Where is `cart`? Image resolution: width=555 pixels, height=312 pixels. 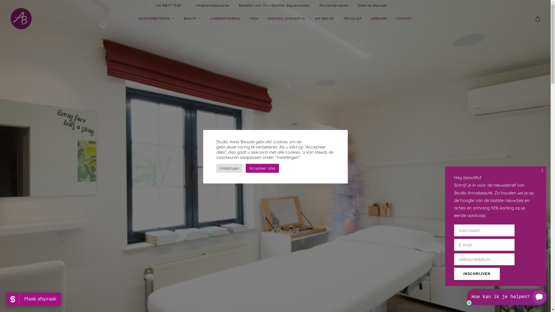
cart is located at coordinates (538, 18).